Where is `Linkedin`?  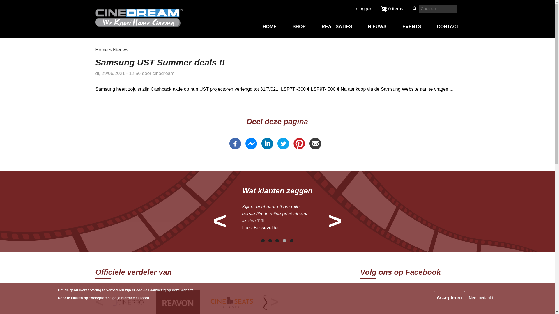
Linkedin is located at coordinates (267, 148).